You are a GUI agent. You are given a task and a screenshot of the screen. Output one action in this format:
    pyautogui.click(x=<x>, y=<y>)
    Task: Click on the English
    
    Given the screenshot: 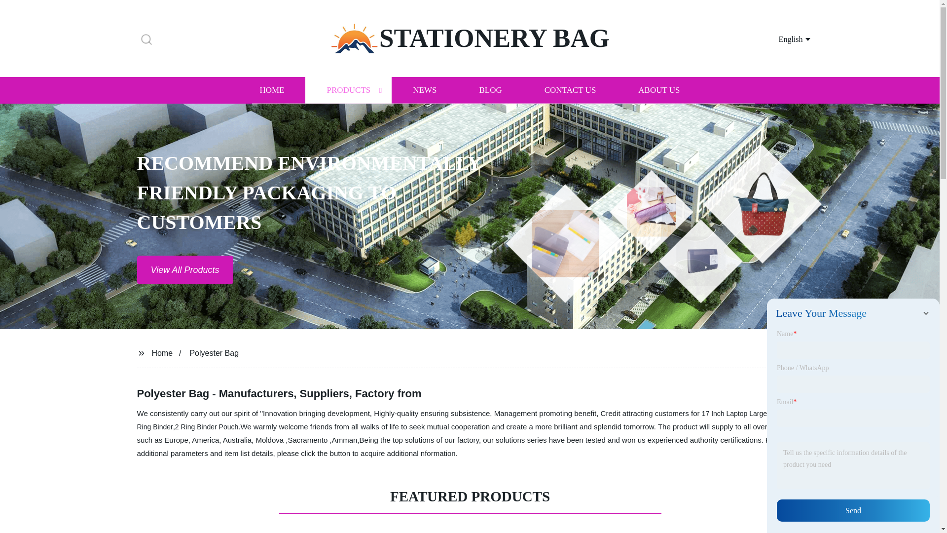 What is the action you would take?
    pyautogui.click(x=782, y=38)
    